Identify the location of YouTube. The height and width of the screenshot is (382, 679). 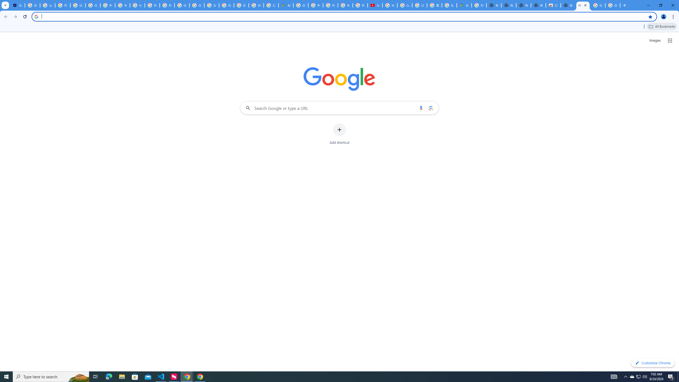
(345, 5).